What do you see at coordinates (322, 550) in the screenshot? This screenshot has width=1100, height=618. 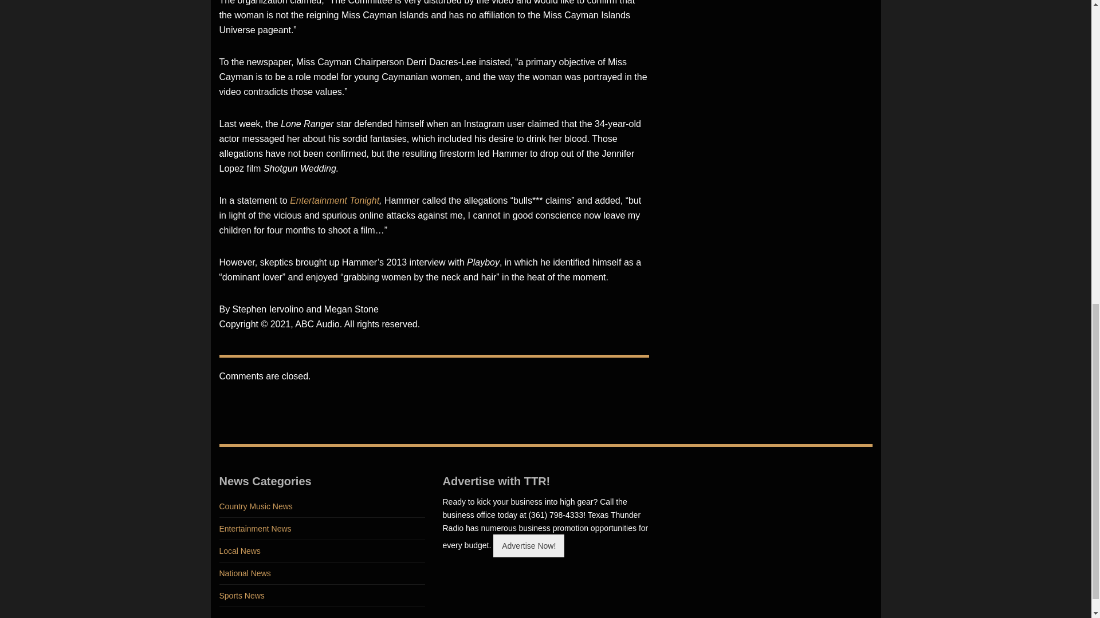 I see `Local News` at bounding box center [322, 550].